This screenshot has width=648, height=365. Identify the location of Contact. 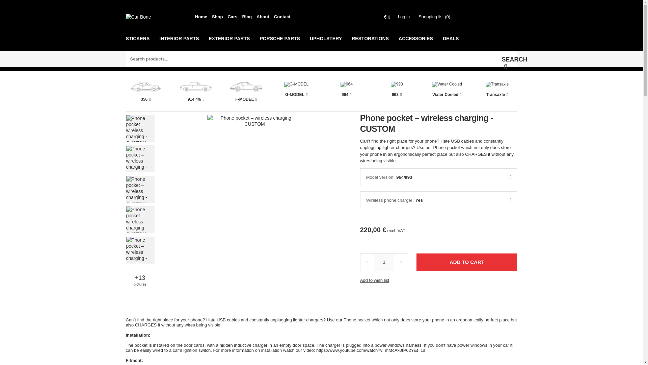
(282, 17).